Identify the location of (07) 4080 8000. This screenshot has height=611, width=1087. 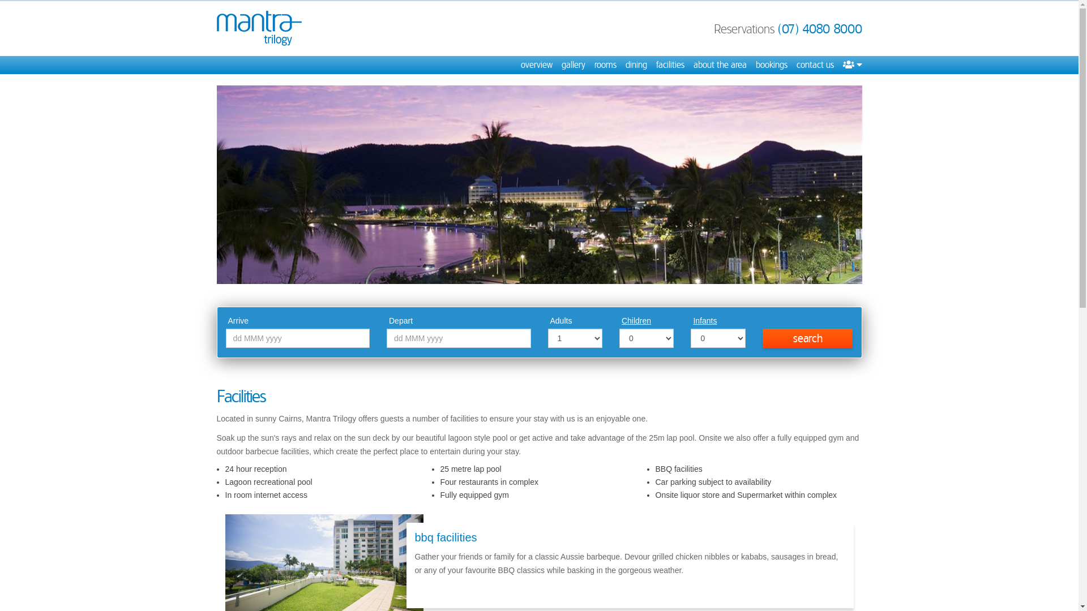
(820, 29).